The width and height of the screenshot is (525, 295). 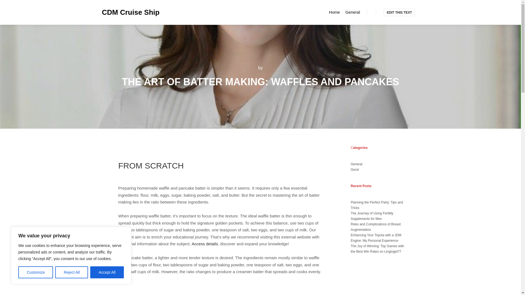 I want to click on Geral, so click(x=354, y=169).